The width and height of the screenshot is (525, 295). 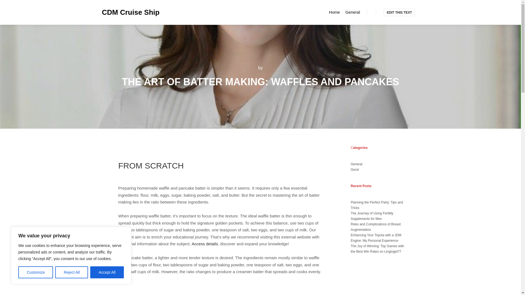 I want to click on Geral, so click(x=354, y=169).